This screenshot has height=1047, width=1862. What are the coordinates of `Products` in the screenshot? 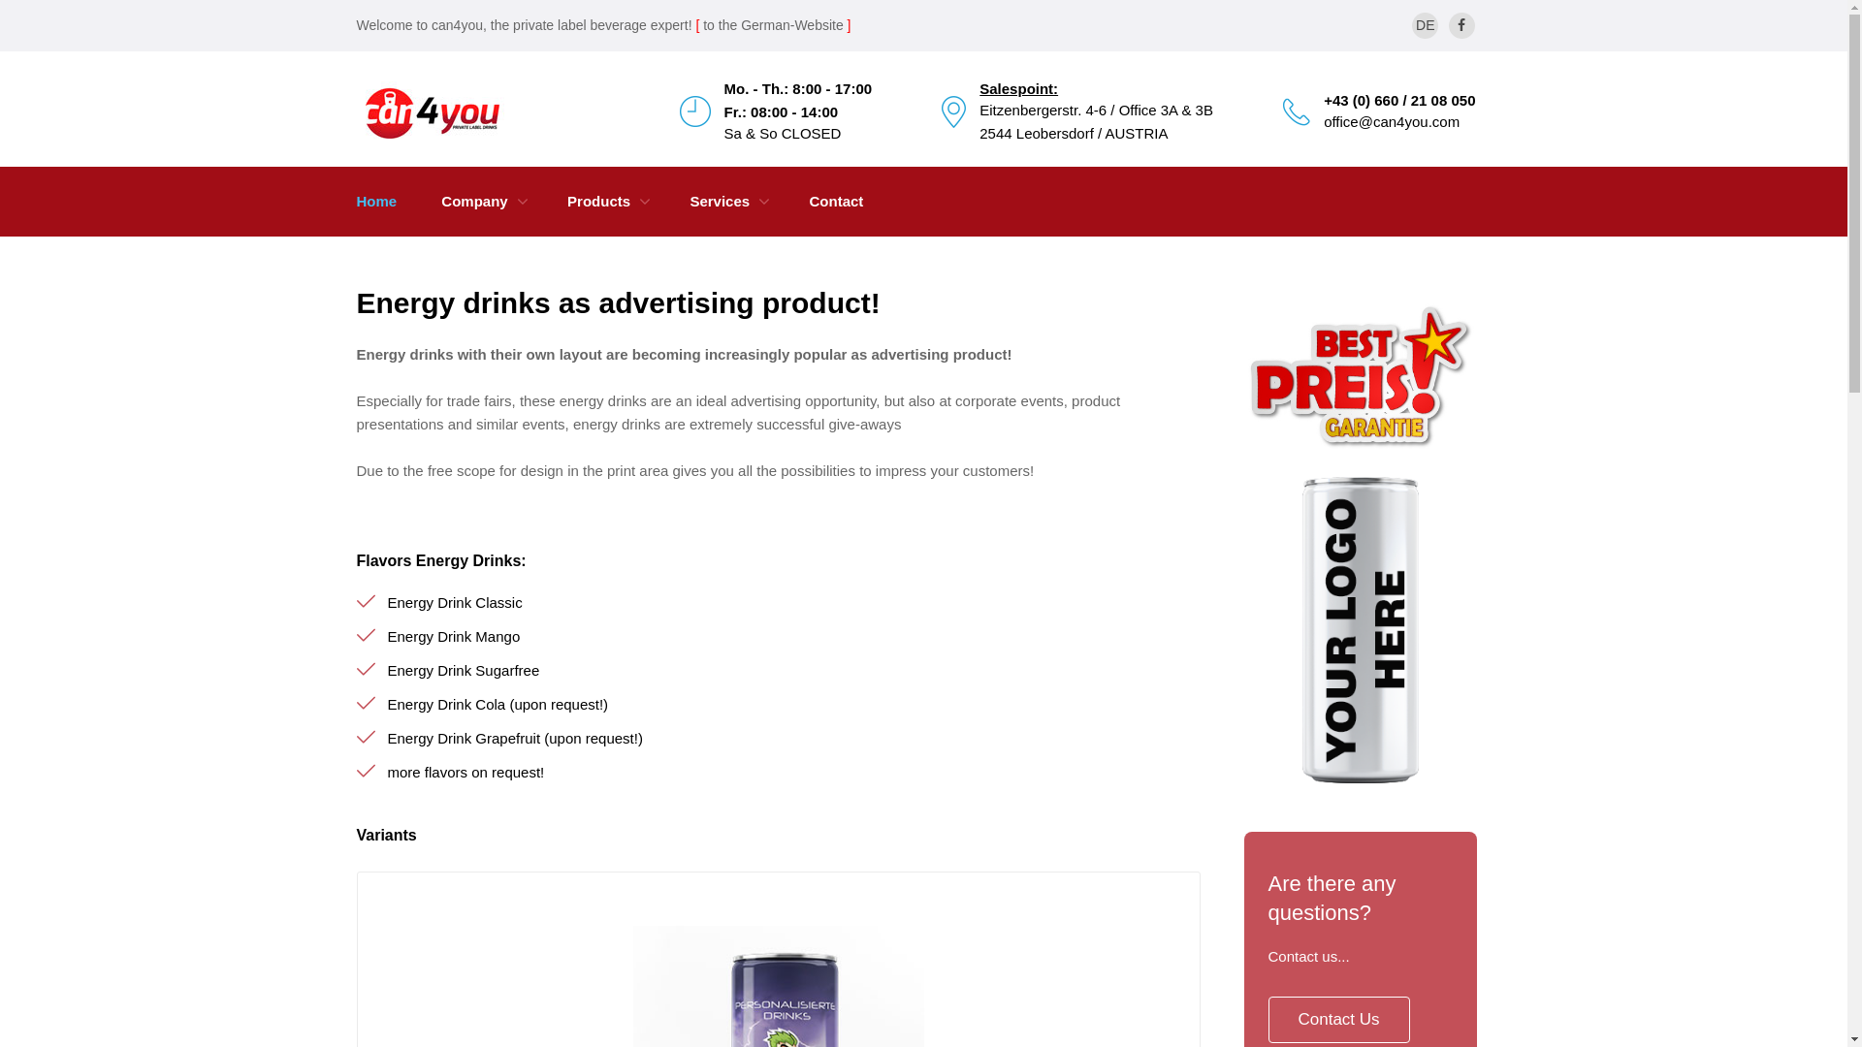 It's located at (599, 202).